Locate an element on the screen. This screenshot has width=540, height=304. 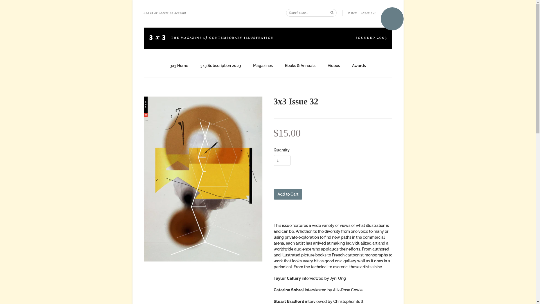
Log in is located at coordinates (148, 13).